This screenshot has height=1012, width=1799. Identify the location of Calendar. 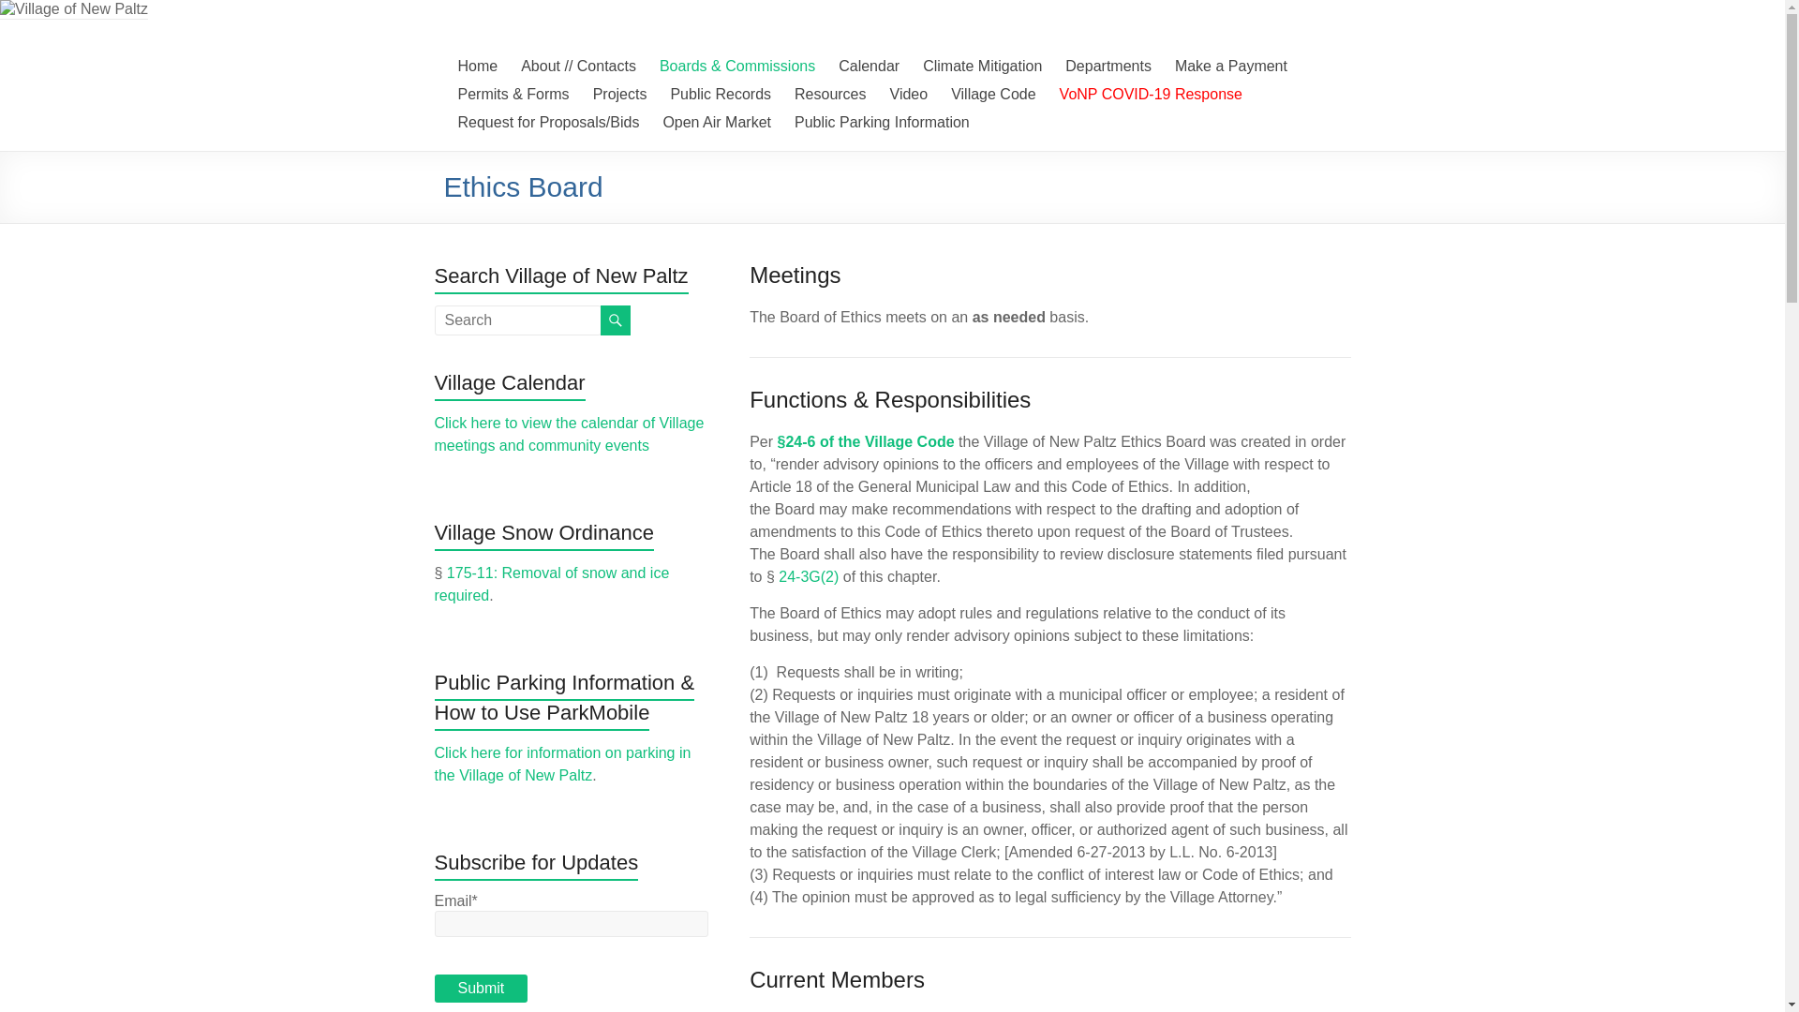
(869, 67).